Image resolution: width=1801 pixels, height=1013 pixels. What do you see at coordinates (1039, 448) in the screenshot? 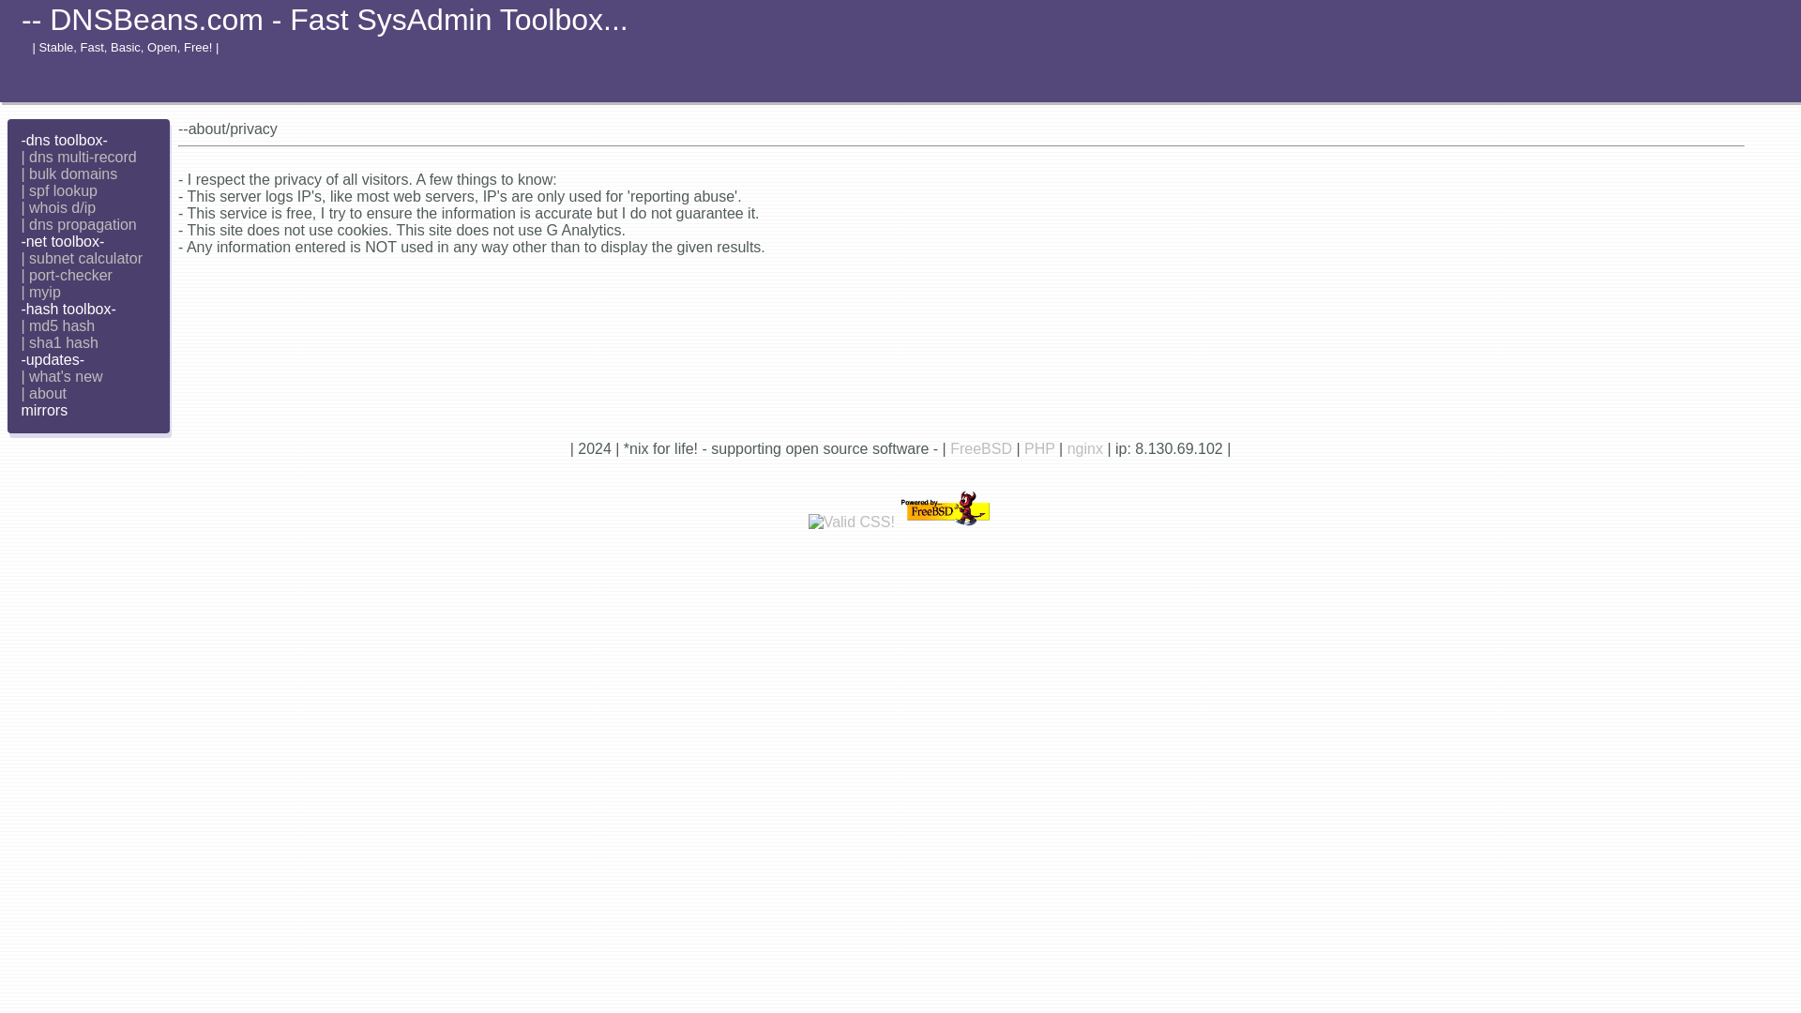
I see `PHP` at bounding box center [1039, 448].